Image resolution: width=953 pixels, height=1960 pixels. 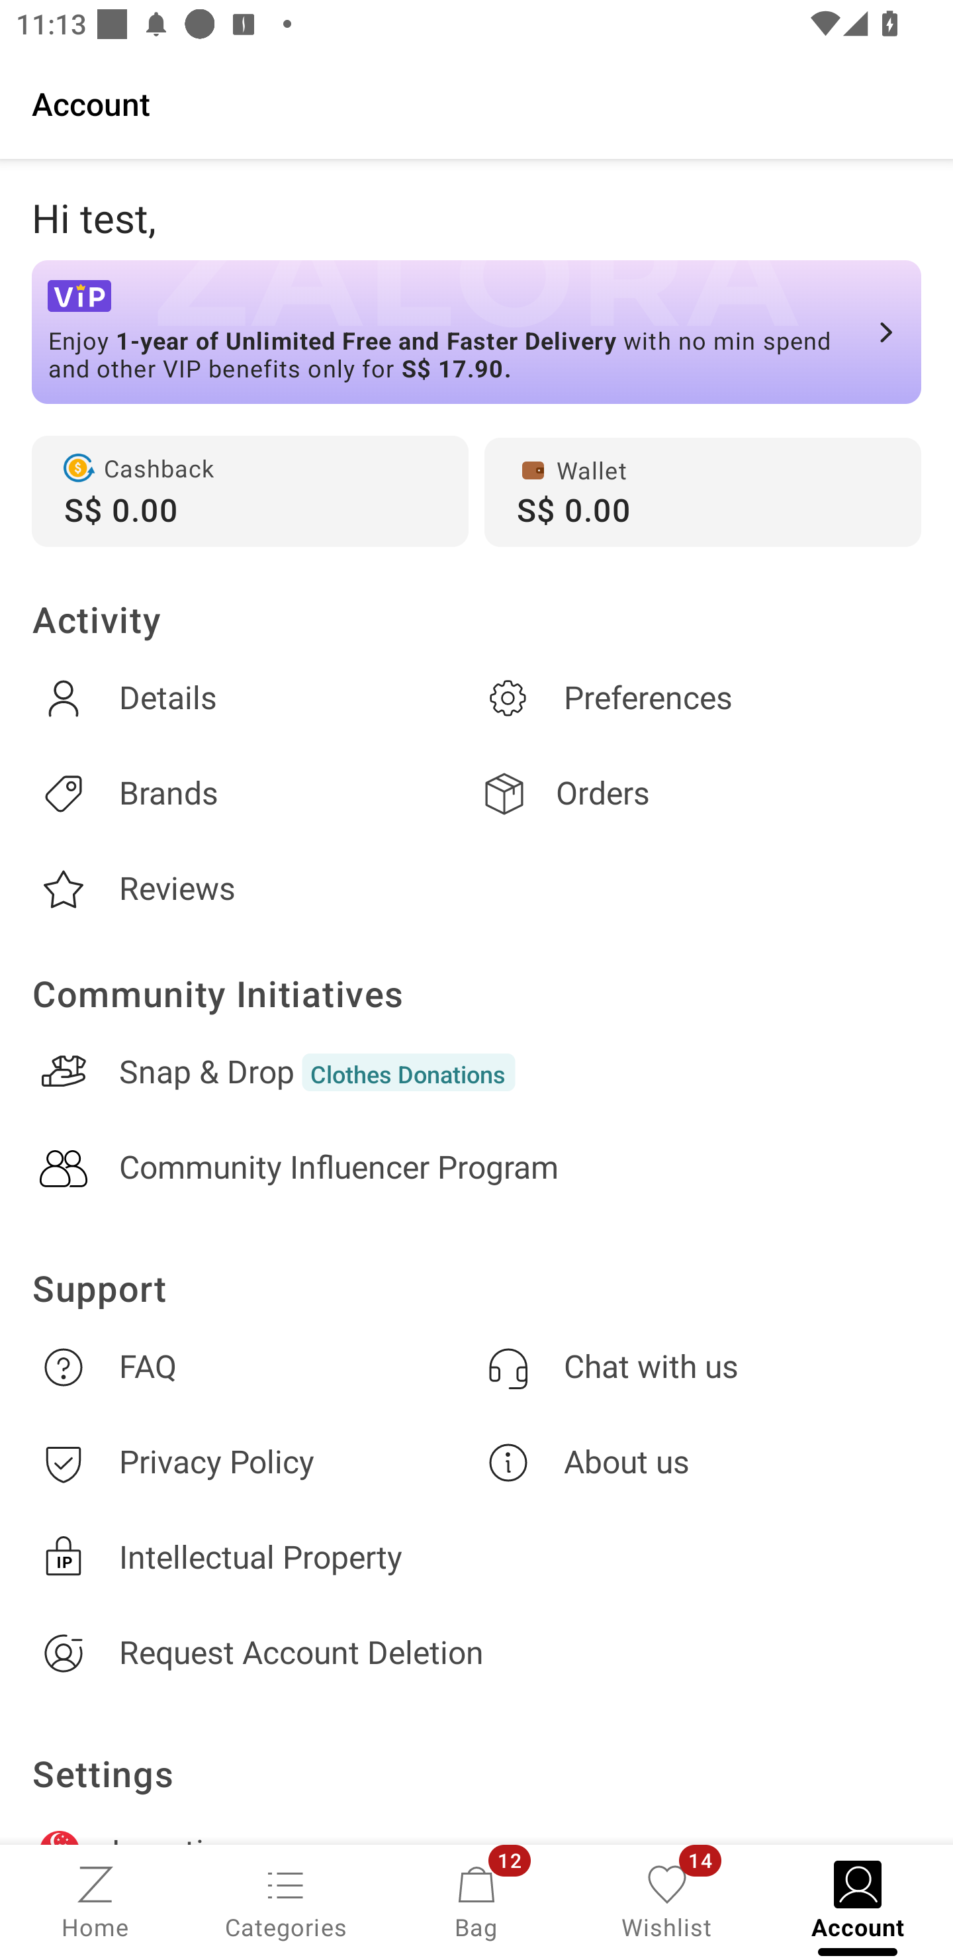 I want to click on Reviews, so click(x=254, y=889).